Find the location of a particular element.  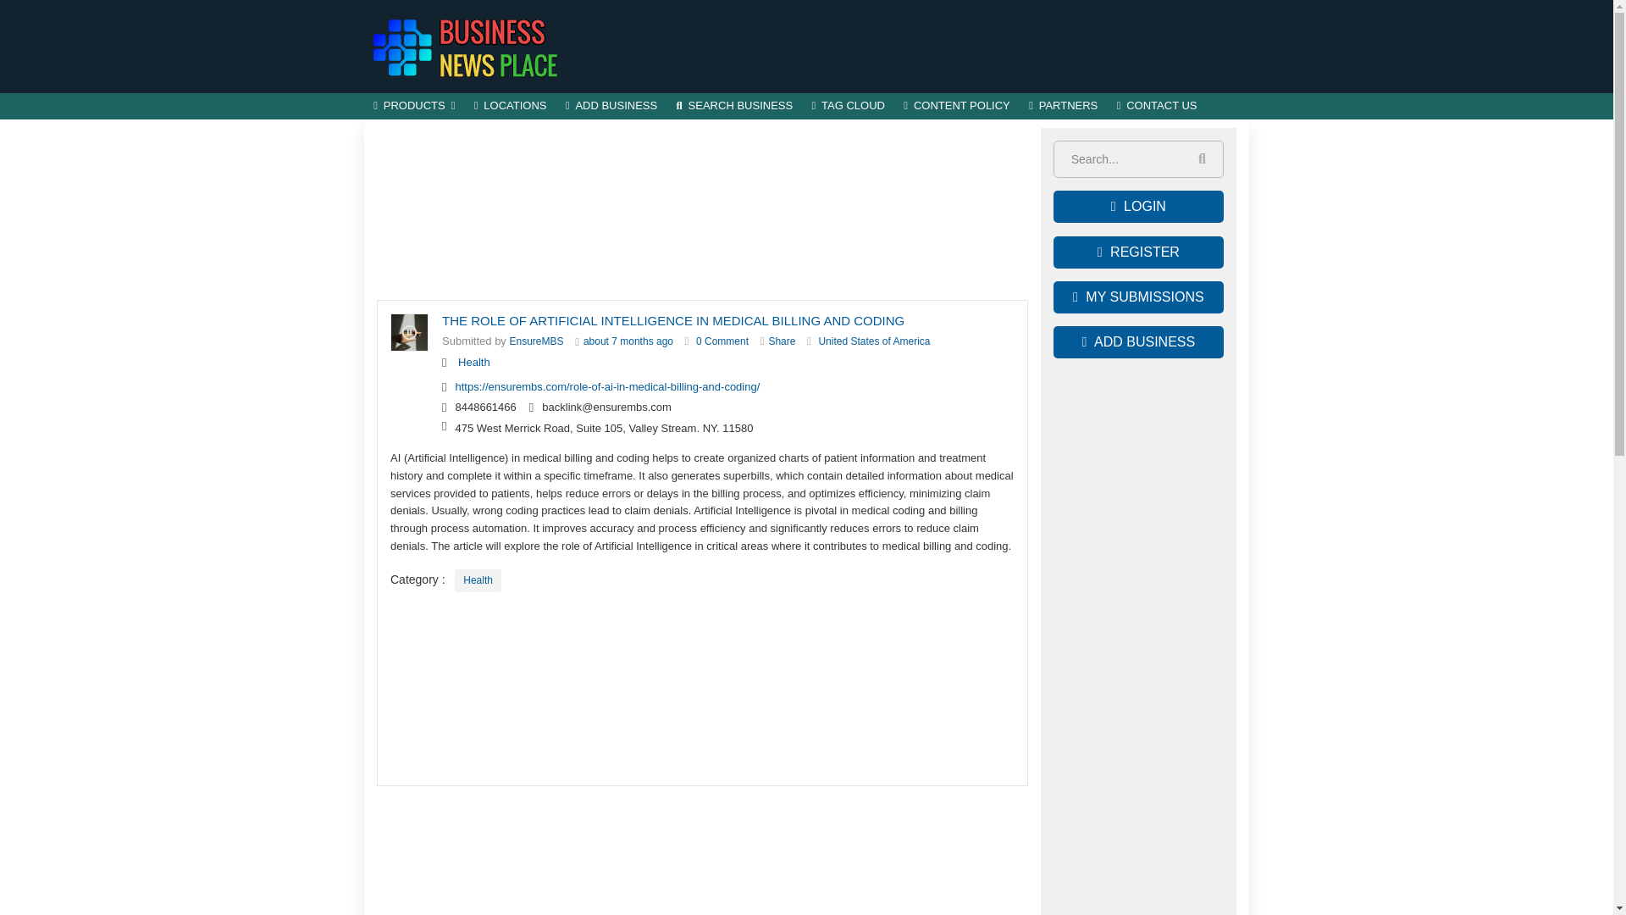

MY SUBMISSIONS is located at coordinates (1138, 297).